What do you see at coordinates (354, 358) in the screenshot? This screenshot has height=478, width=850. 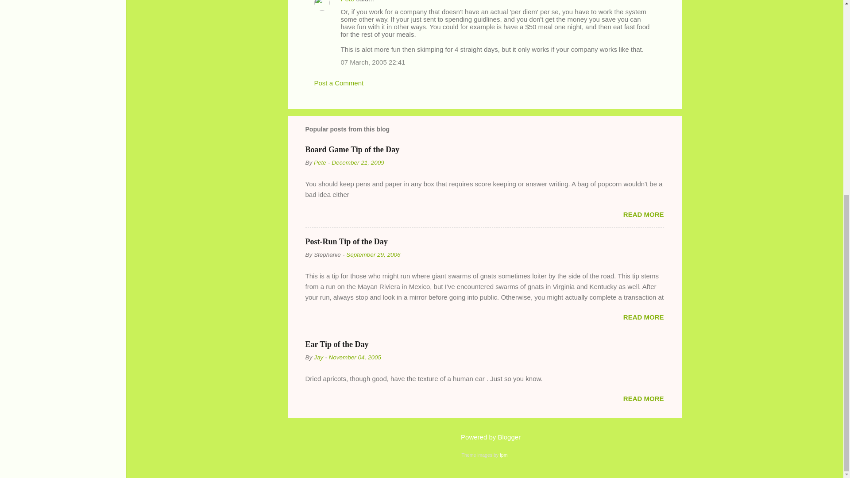 I see `November 04, 2005` at bounding box center [354, 358].